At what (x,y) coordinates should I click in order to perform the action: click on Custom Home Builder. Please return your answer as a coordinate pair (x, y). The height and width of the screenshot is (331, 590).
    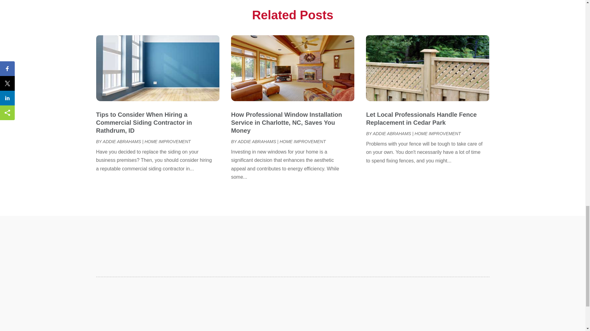
    Looking at the image, I should click on (391, 8).